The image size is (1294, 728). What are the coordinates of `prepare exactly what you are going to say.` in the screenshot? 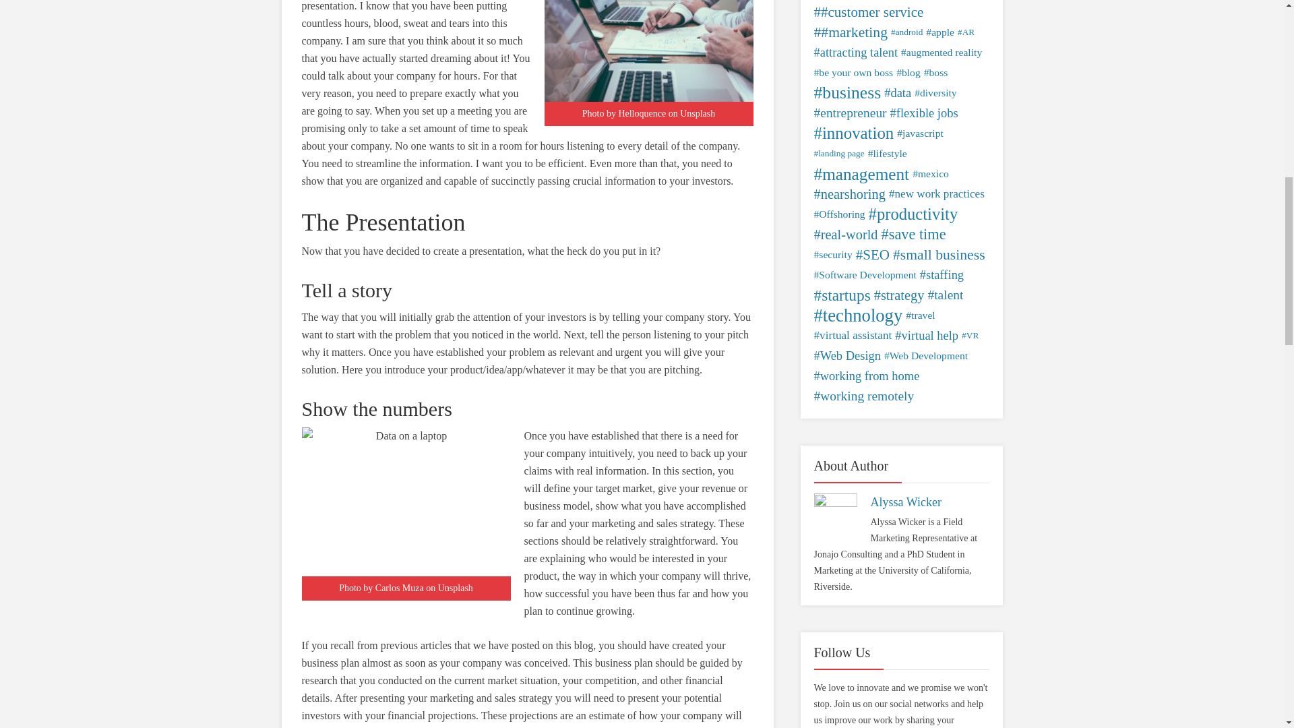 It's located at (410, 101).